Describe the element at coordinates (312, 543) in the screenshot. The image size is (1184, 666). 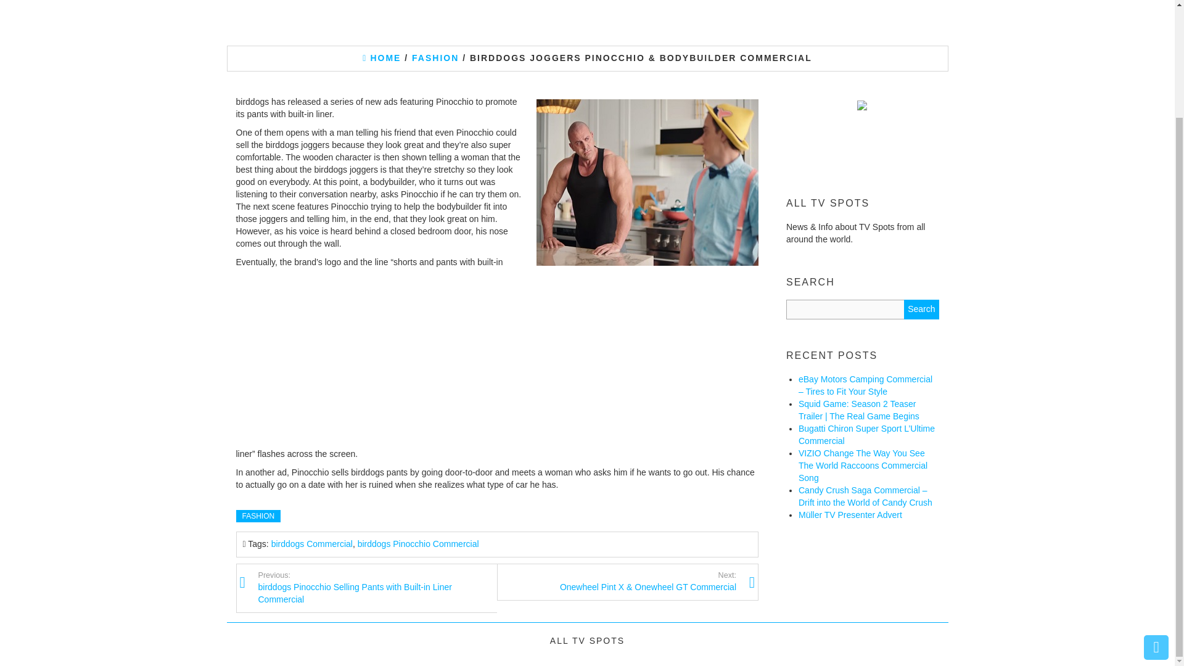
I see `birddogs Commercial` at that location.